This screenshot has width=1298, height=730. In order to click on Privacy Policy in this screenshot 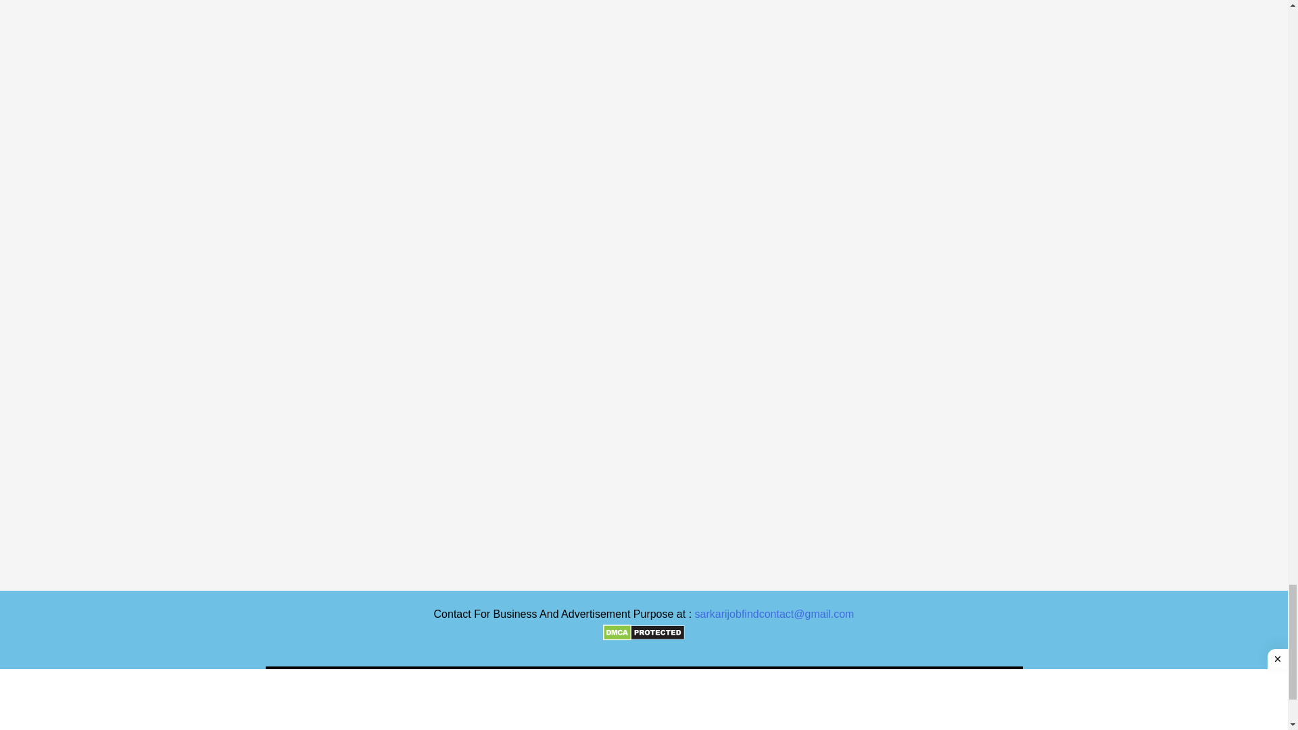, I will do `click(719, 683)`.